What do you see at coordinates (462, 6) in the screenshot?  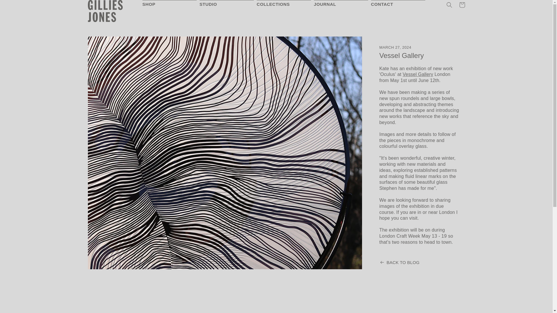 I see `Cart` at bounding box center [462, 6].